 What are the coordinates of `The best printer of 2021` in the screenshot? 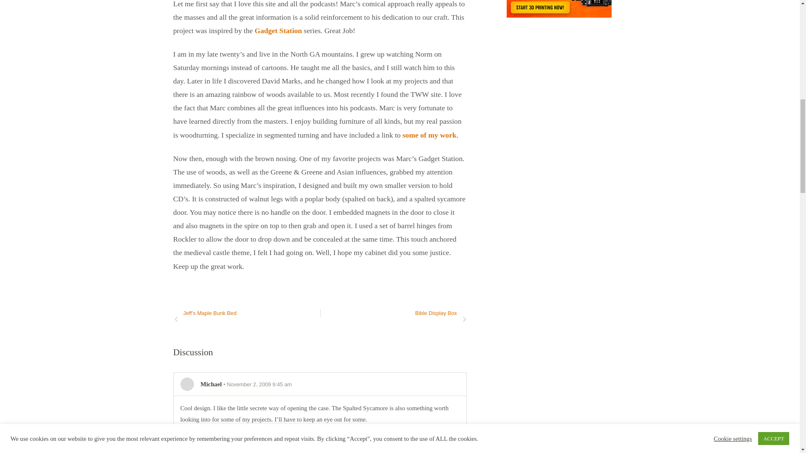 It's located at (559, 9).